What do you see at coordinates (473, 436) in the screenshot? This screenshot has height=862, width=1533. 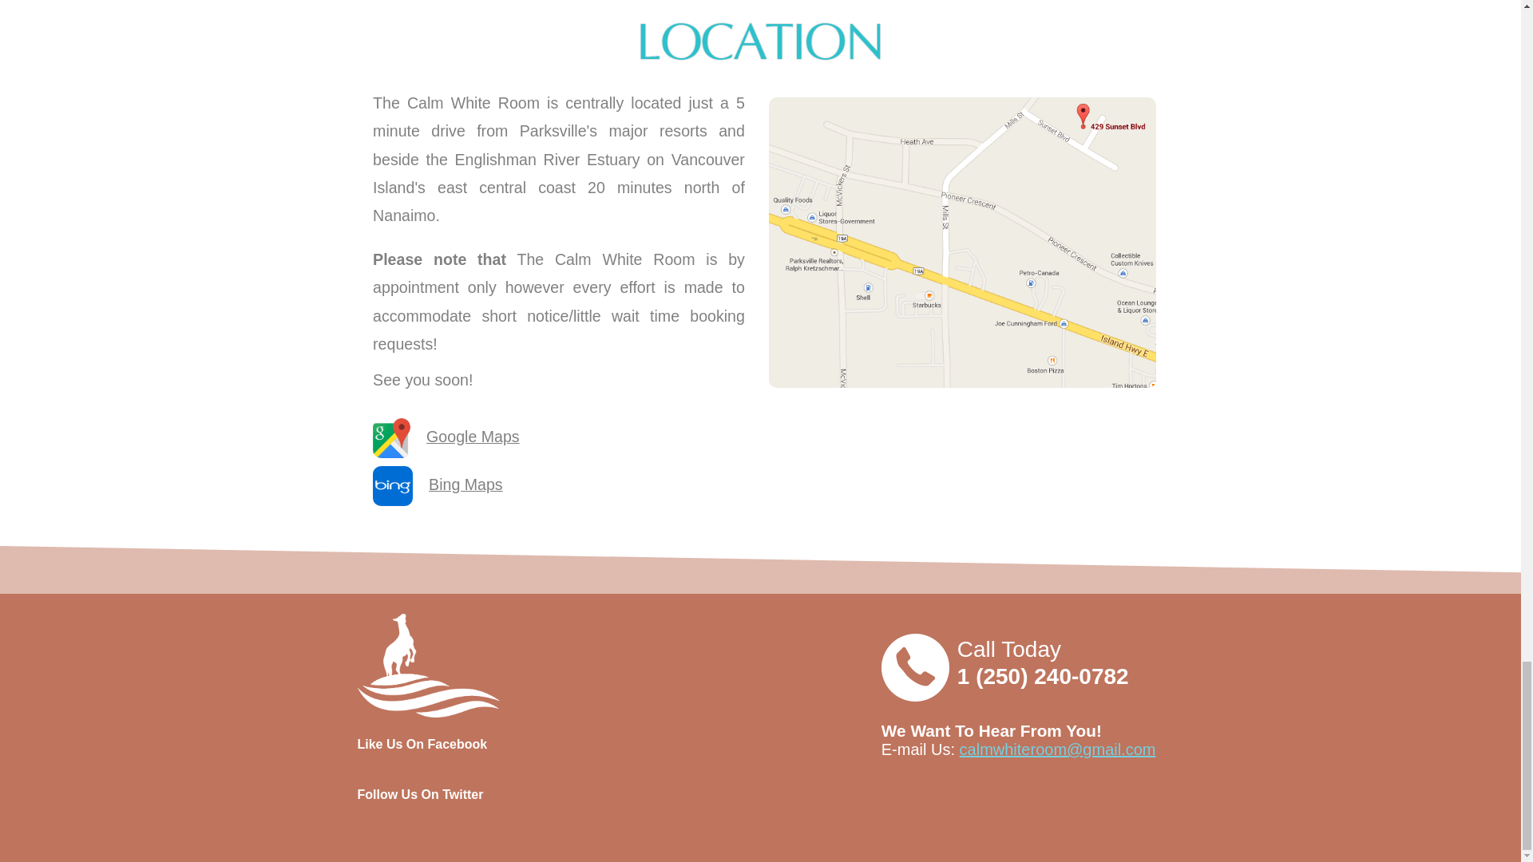 I see `Google Maps` at bounding box center [473, 436].